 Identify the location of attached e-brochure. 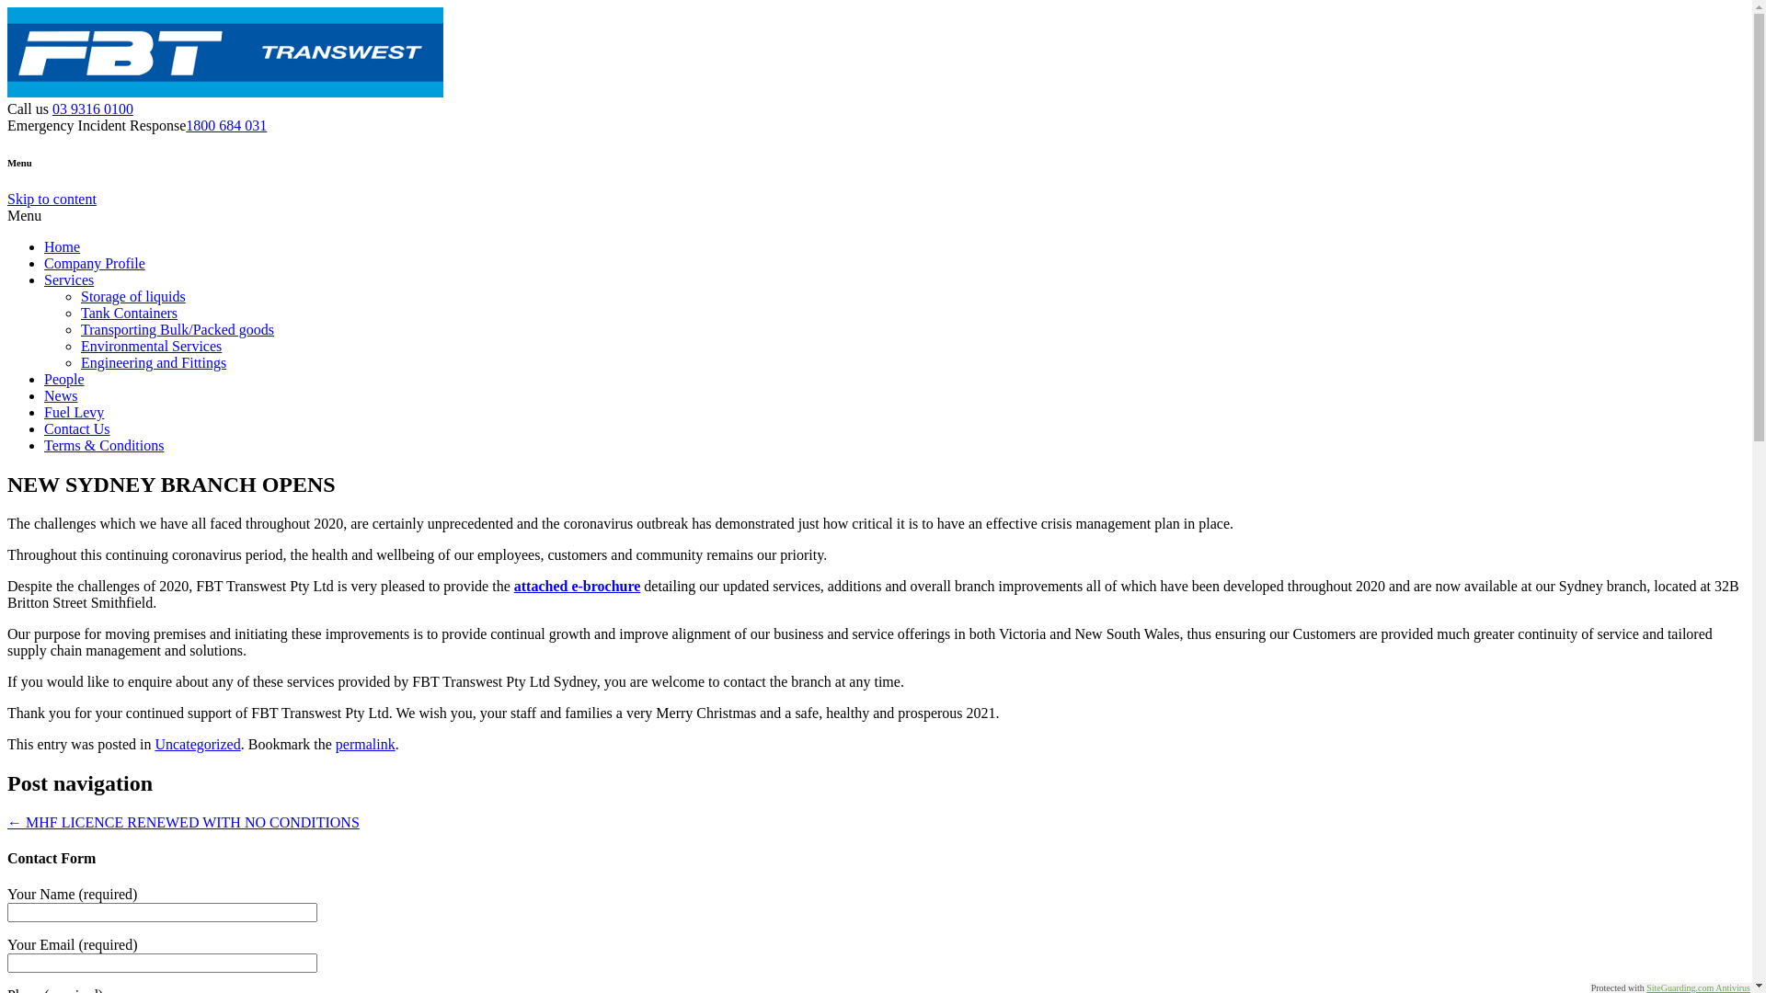
(578, 587).